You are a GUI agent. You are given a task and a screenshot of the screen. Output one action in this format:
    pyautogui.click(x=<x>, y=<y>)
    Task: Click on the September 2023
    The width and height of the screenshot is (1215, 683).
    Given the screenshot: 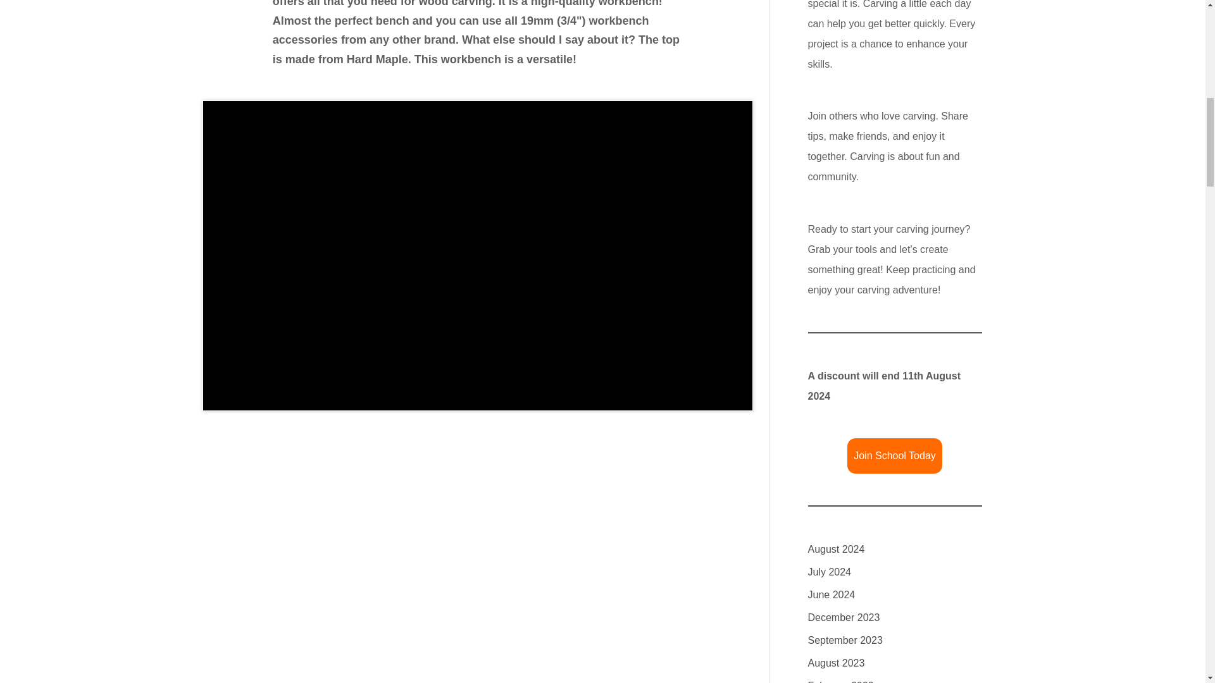 What is the action you would take?
    pyautogui.click(x=844, y=640)
    